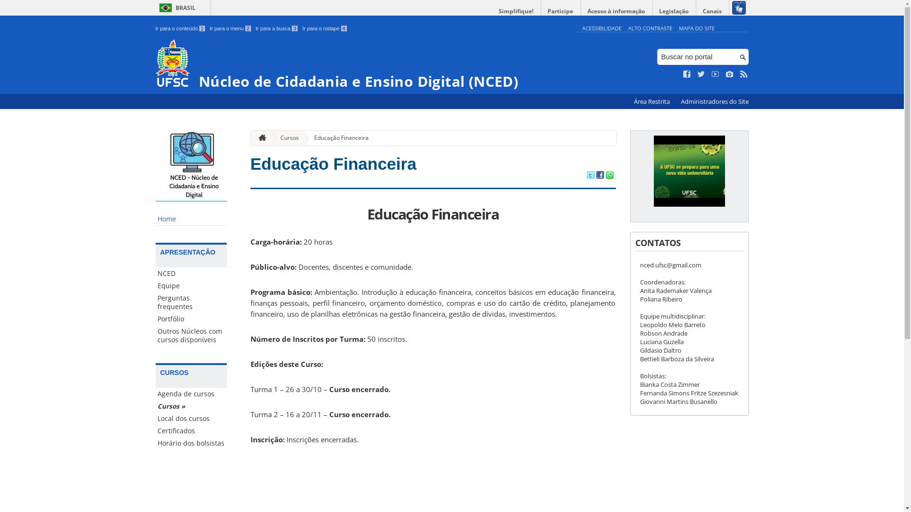  I want to click on Canais, so click(713, 11).